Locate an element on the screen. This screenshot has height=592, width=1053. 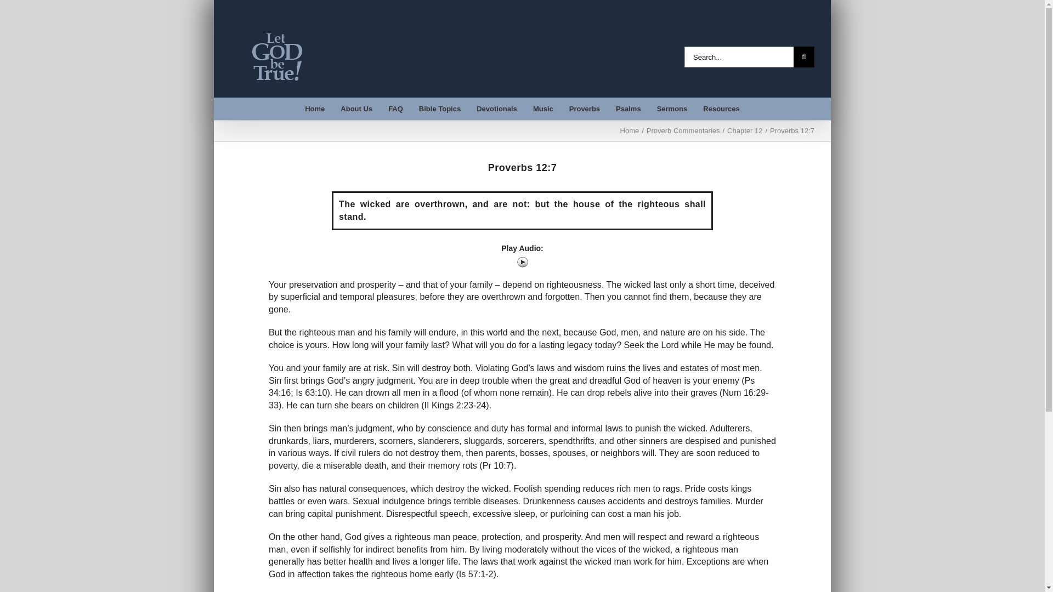
About Us is located at coordinates (356, 109).